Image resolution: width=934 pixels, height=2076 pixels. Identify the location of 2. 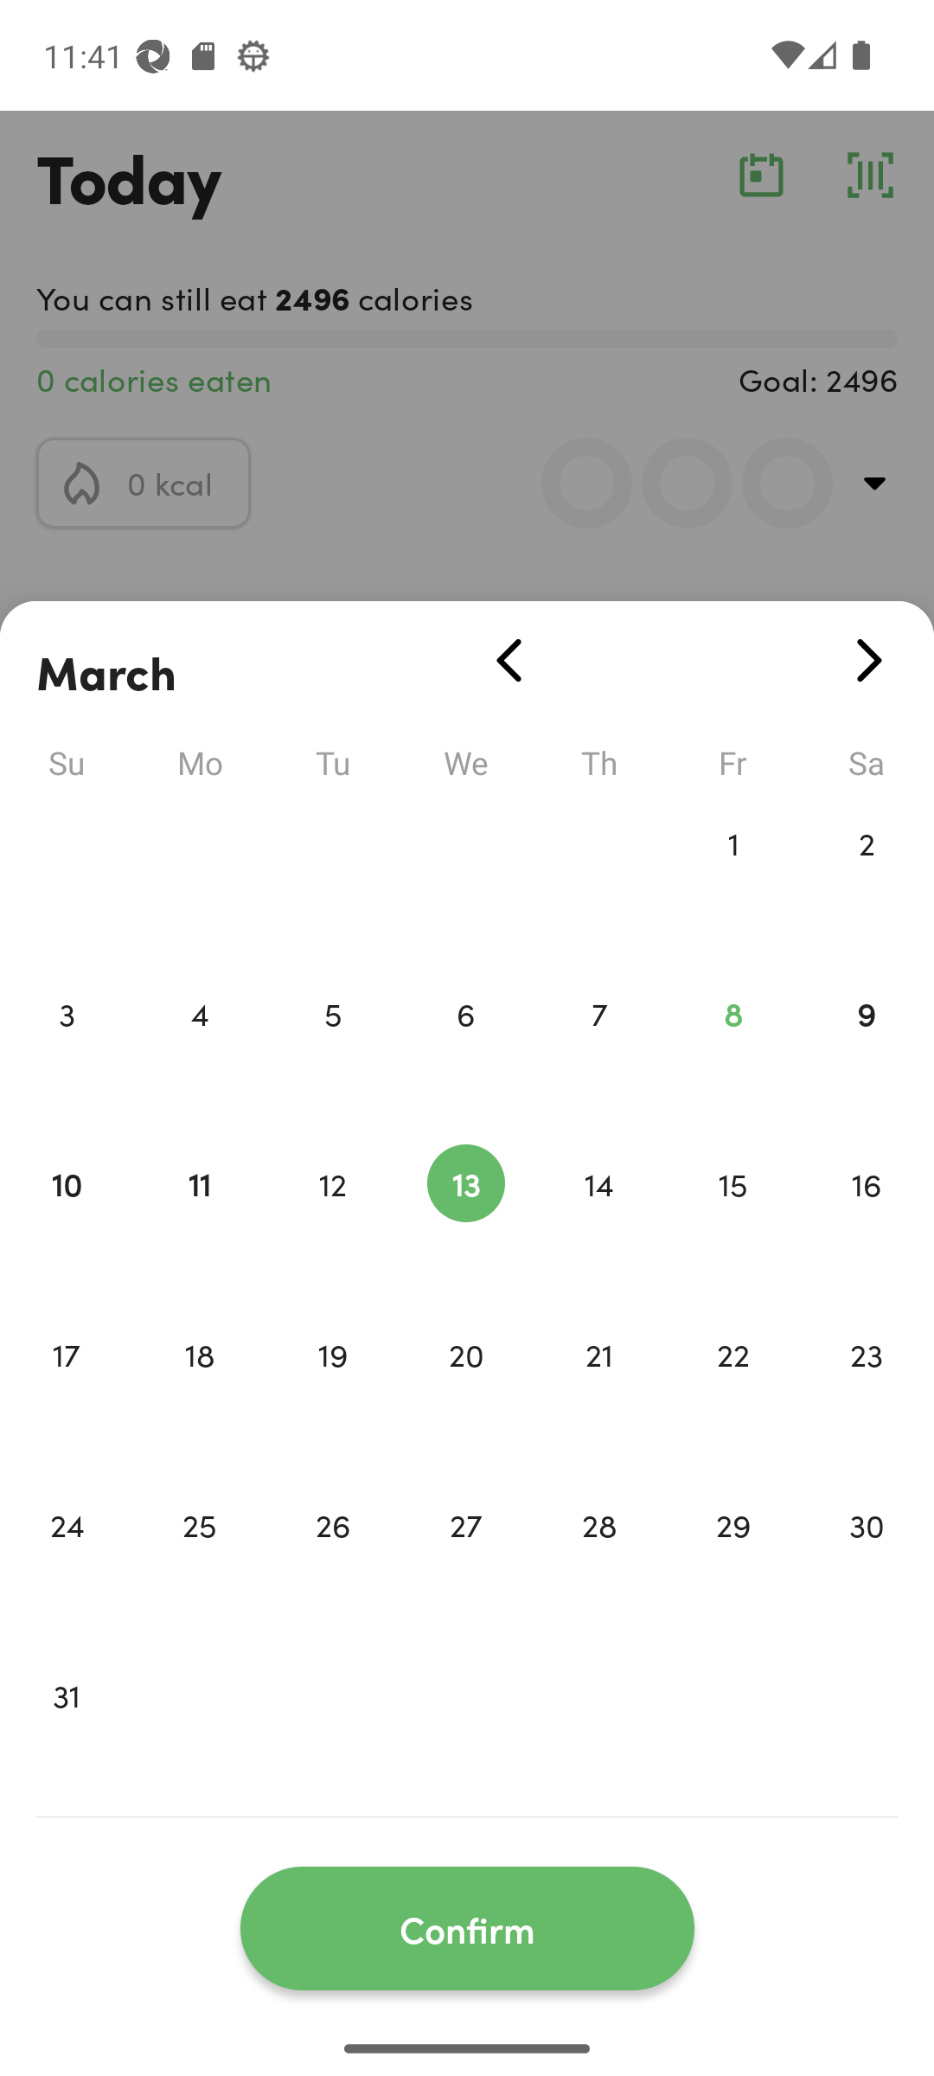
(867, 879).